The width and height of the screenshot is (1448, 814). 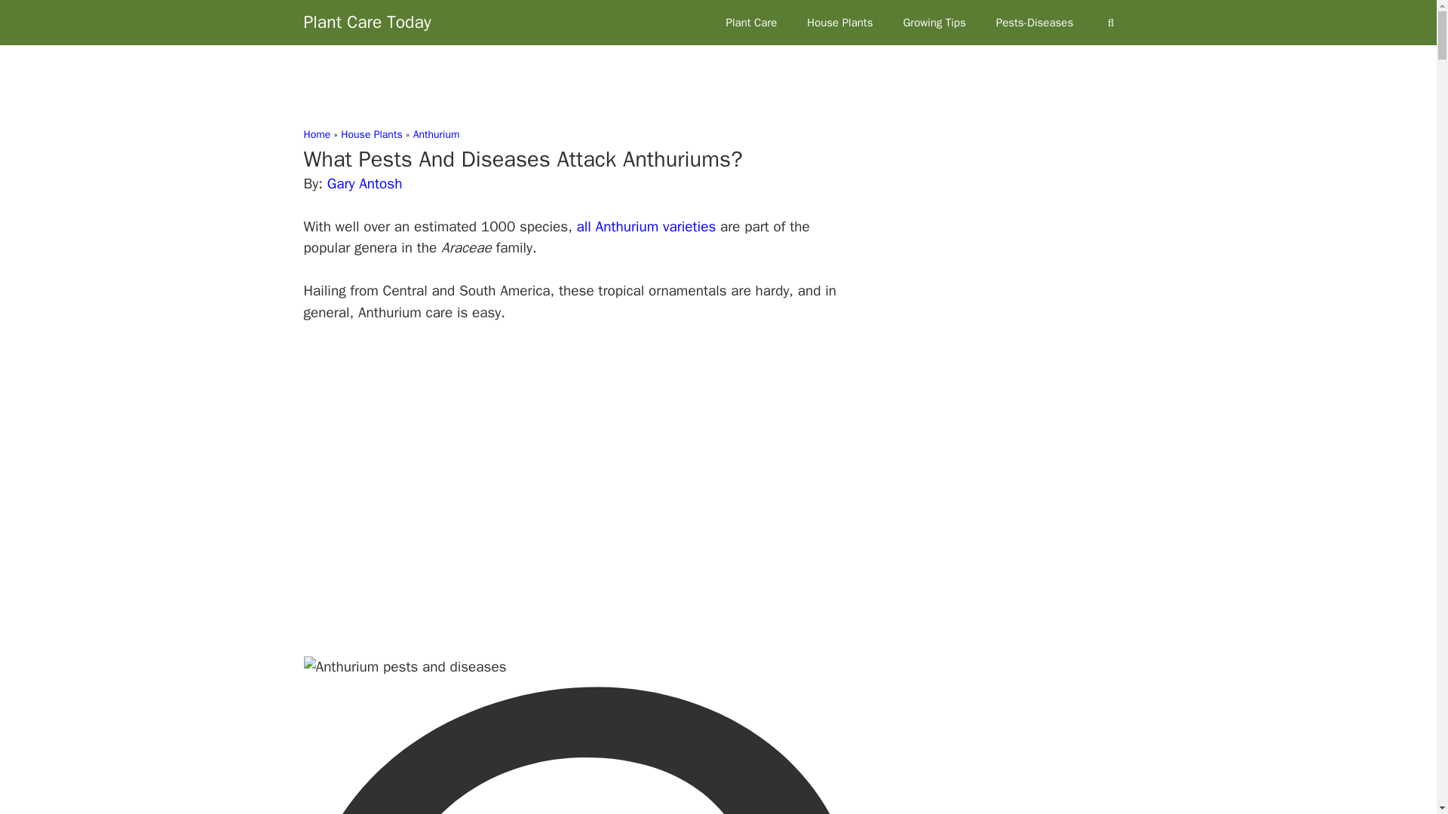 I want to click on Growing Tips, so click(x=934, y=23).